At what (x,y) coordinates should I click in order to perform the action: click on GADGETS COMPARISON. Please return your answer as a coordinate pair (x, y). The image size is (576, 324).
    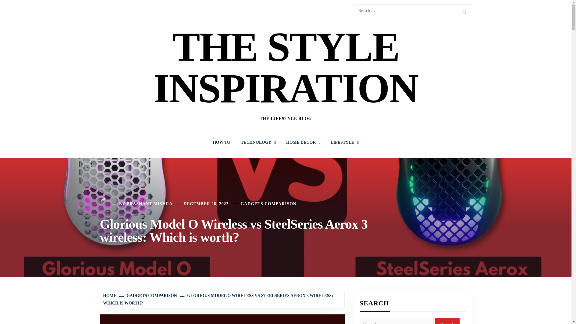
    Looking at the image, I should click on (148, 295).